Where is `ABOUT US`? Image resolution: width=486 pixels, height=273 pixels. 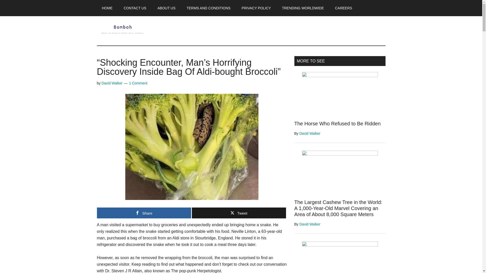 ABOUT US is located at coordinates (166, 8).